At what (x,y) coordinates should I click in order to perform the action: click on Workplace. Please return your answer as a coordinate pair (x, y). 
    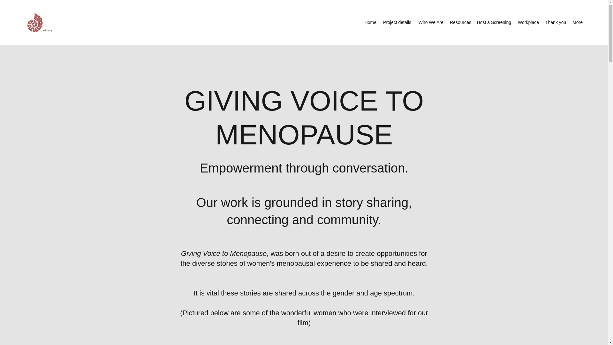
    Looking at the image, I should click on (528, 22).